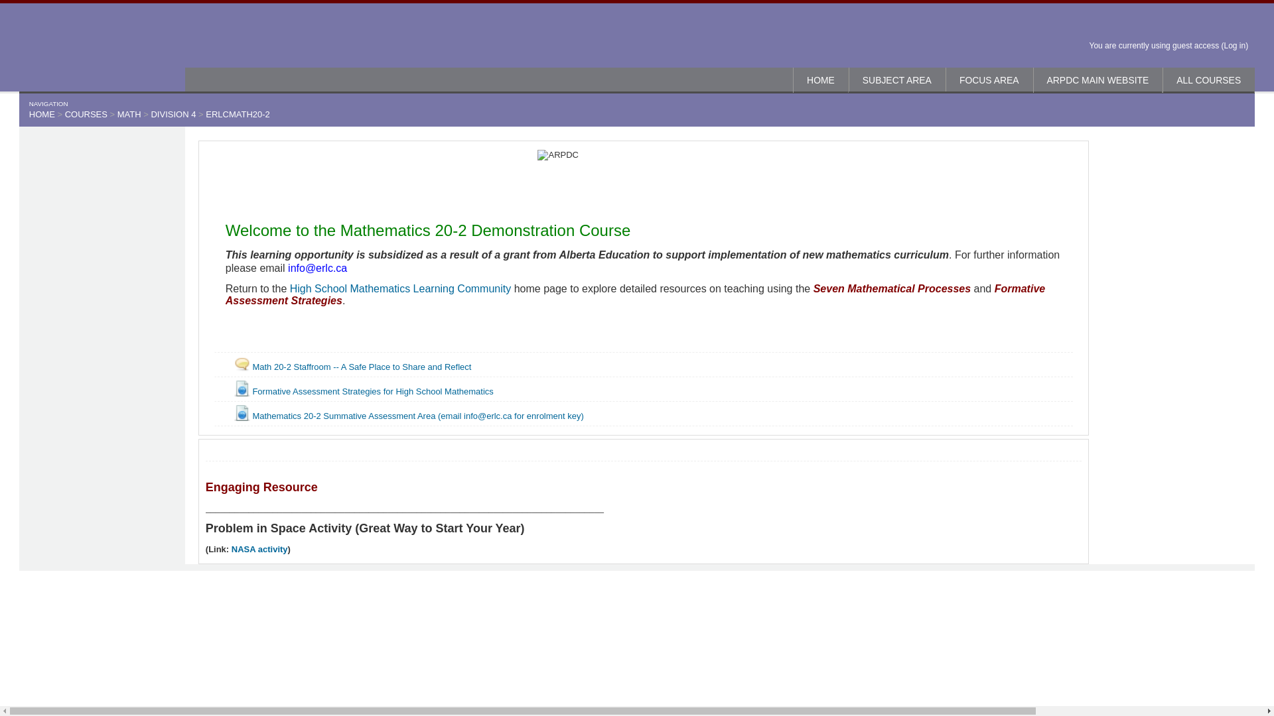 The width and height of the screenshot is (1274, 716). I want to click on Home, so click(821, 80).